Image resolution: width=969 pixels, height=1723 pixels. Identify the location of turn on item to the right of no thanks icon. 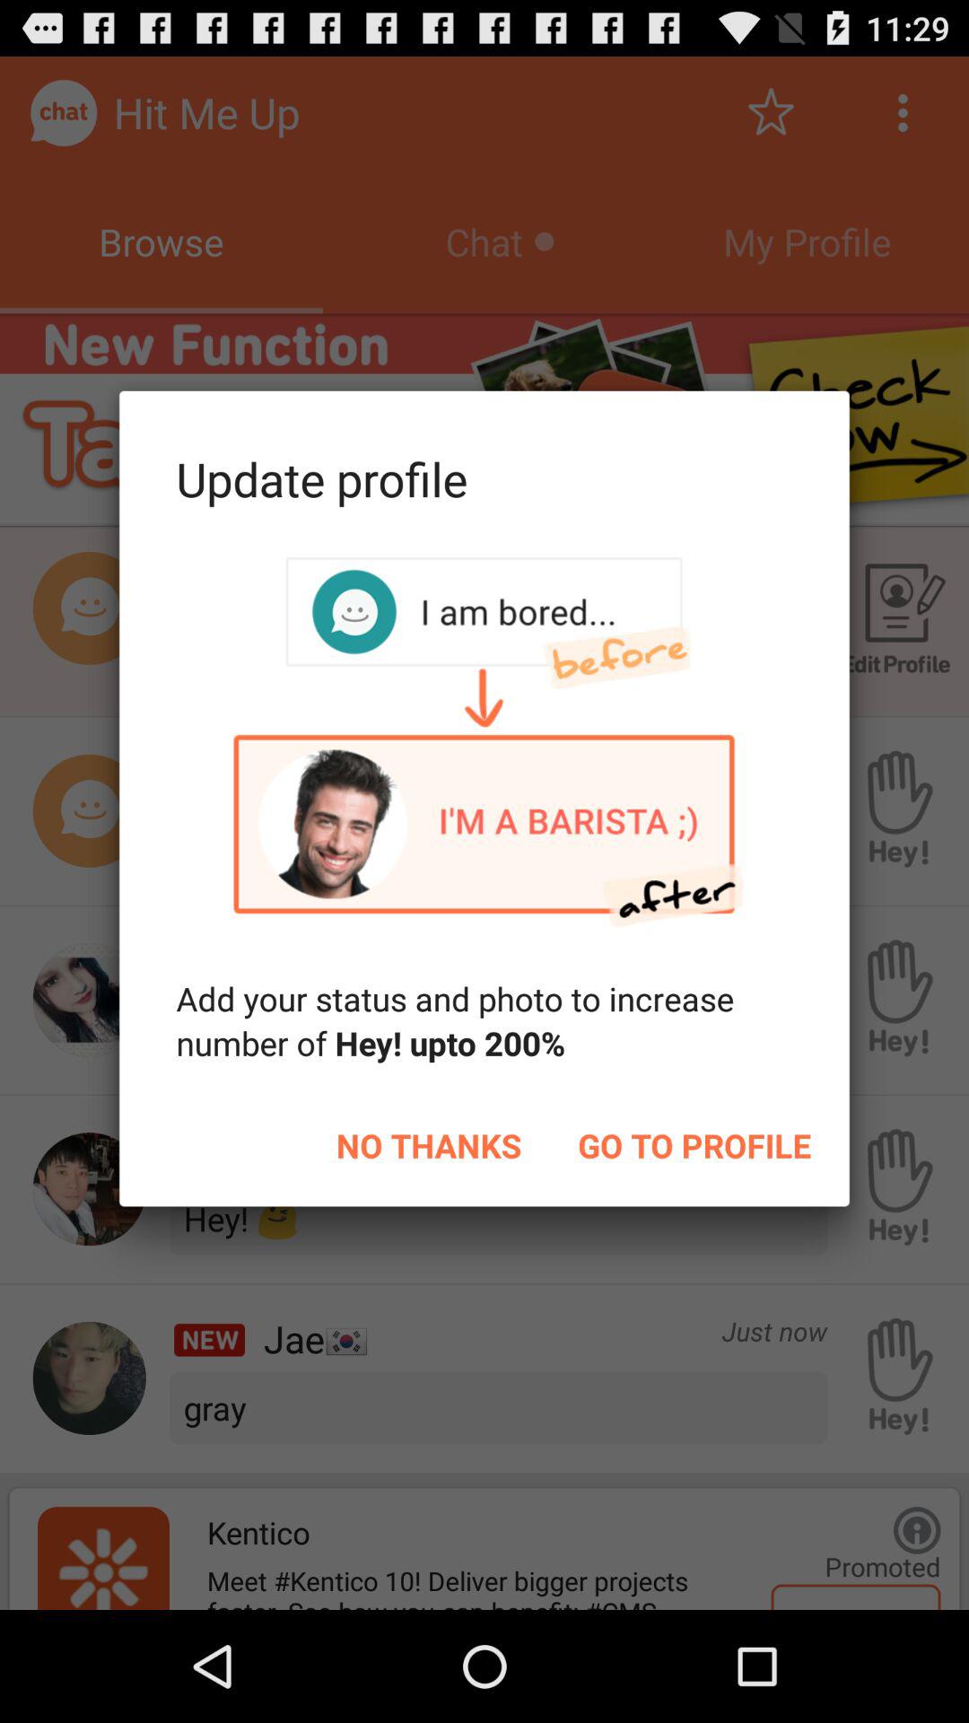
(694, 1145).